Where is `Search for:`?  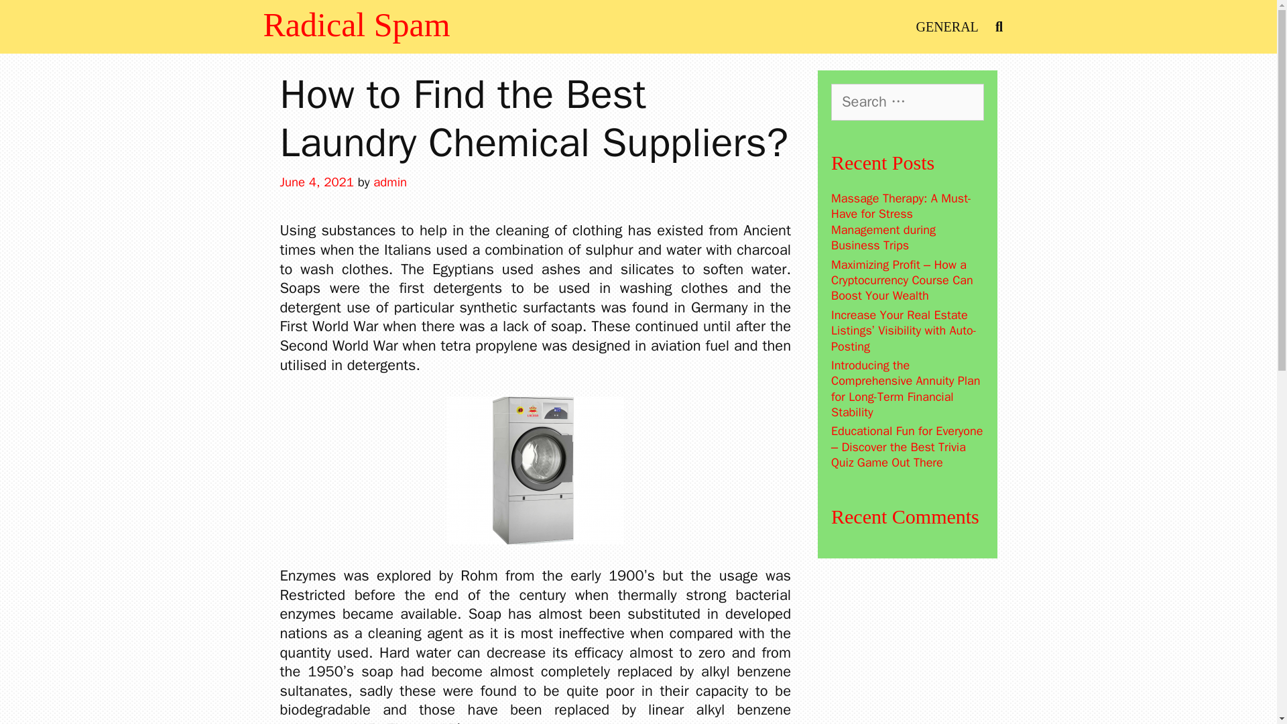
Search for: is located at coordinates (908, 102).